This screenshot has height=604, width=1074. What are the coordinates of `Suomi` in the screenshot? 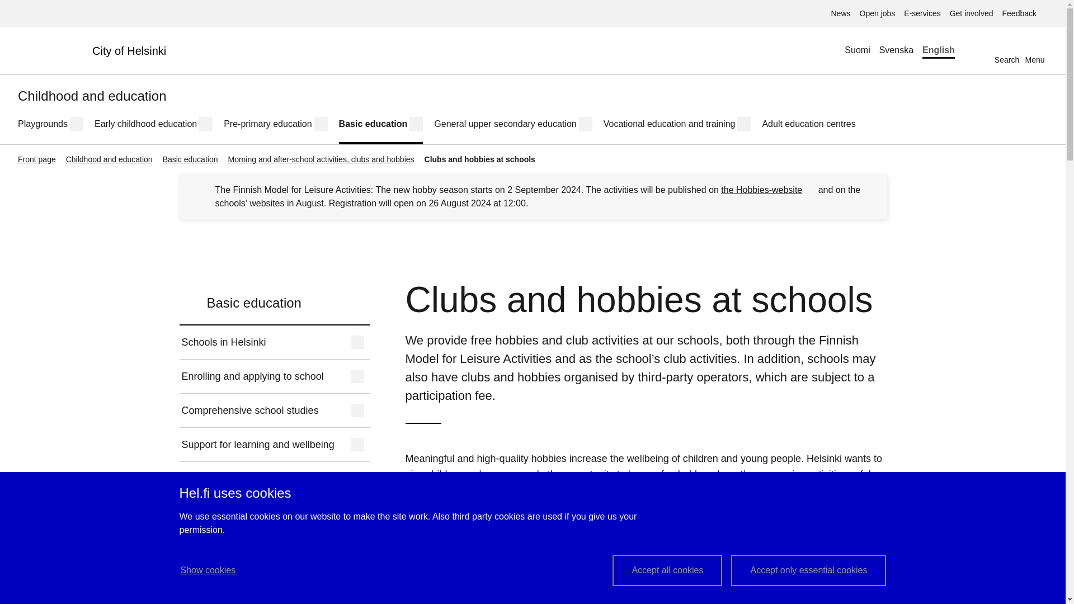 It's located at (877, 13).